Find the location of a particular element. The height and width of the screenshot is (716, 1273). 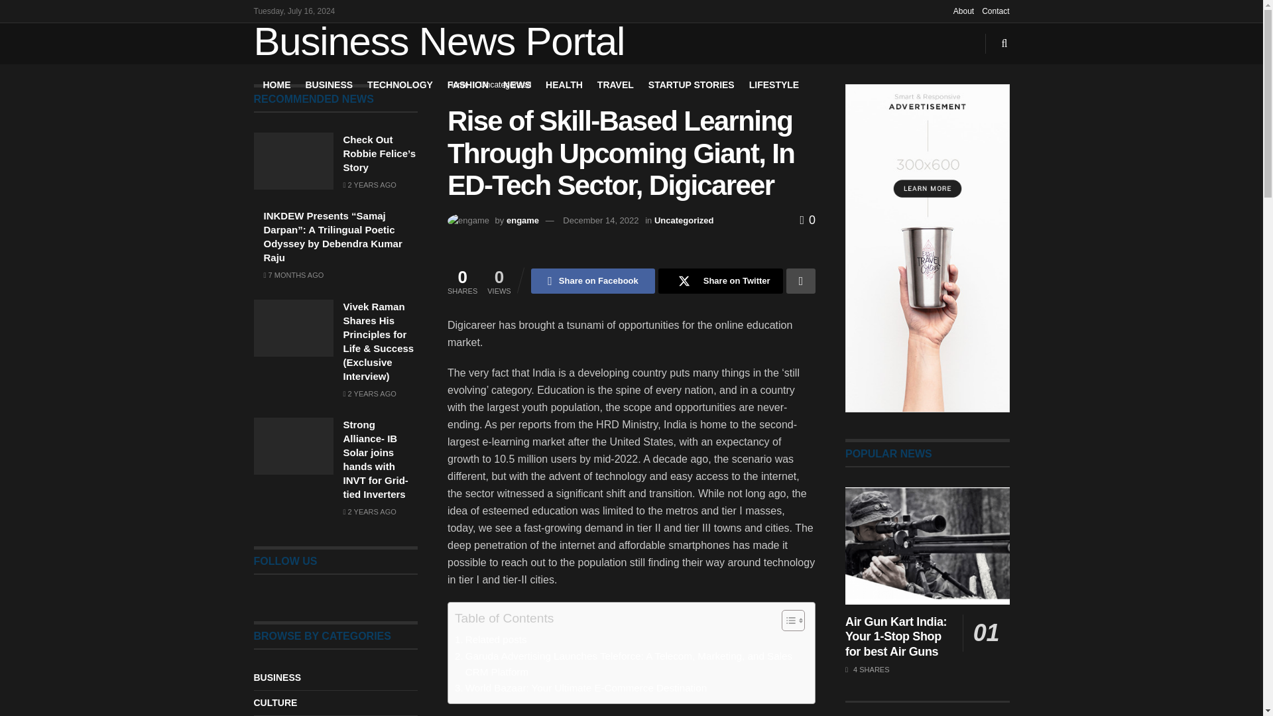

Share on Twitter is located at coordinates (720, 281).